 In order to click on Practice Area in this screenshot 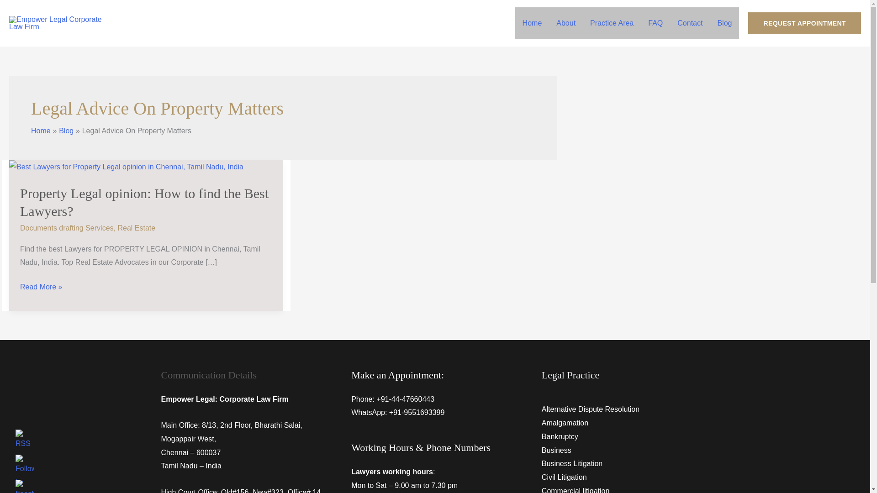, I will do `click(612, 23)`.